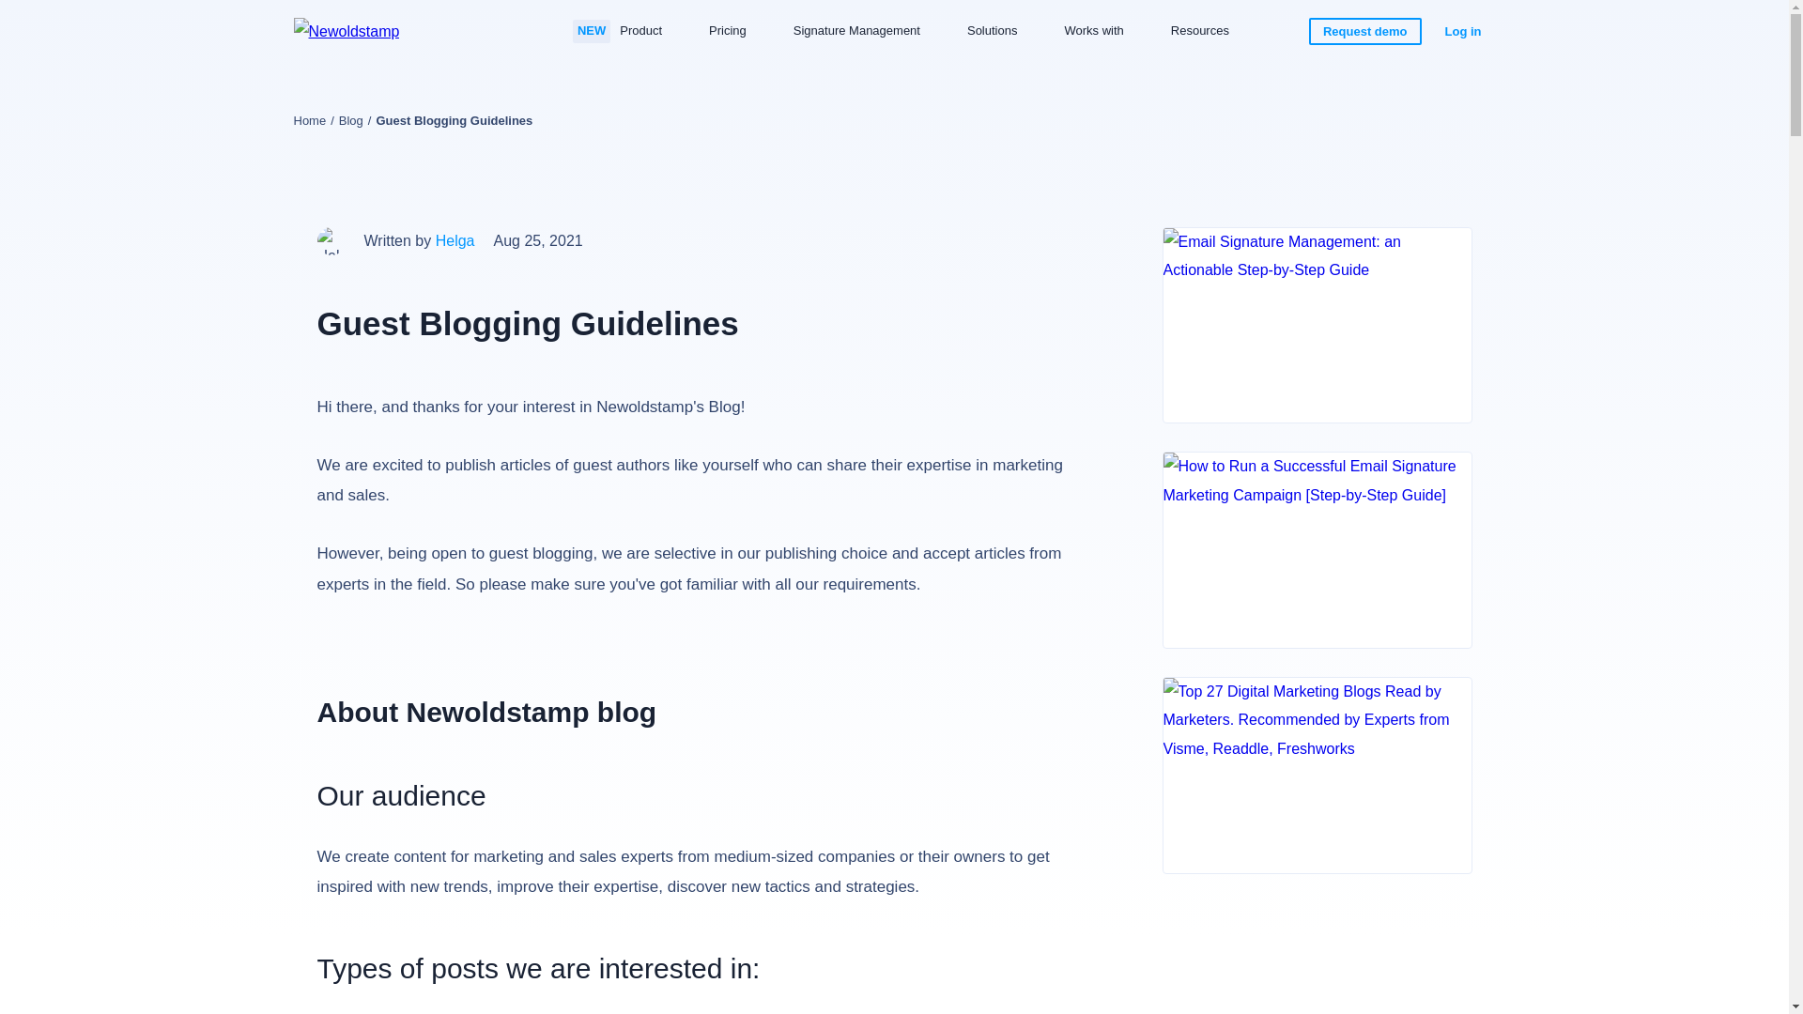 The image size is (1803, 1014). Describe the element at coordinates (309, 120) in the screenshot. I see `Home` at that location.